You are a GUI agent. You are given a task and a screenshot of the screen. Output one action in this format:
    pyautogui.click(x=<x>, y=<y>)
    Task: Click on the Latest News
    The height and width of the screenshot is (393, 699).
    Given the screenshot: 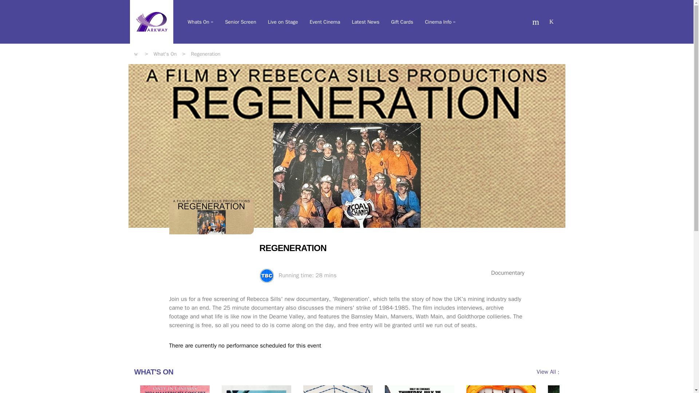 What is the action you would take?
    pyautogui.click(x=366, y=22)
    